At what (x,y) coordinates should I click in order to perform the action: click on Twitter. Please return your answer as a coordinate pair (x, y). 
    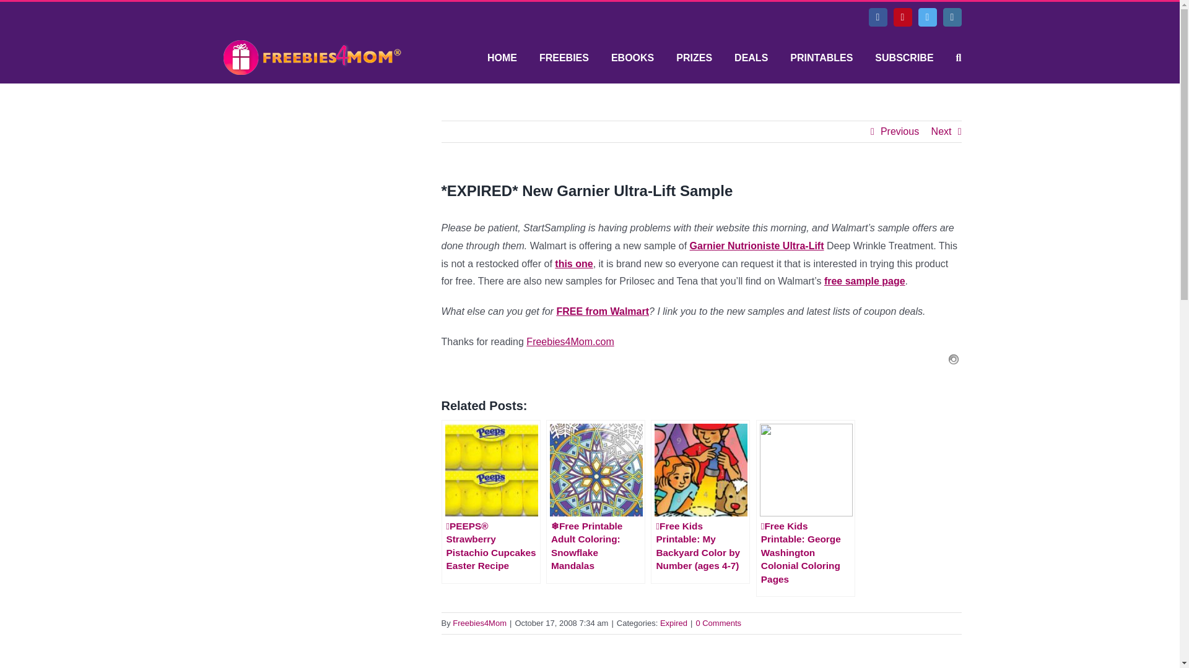
    Looking at the image, I should click on (927, 17).